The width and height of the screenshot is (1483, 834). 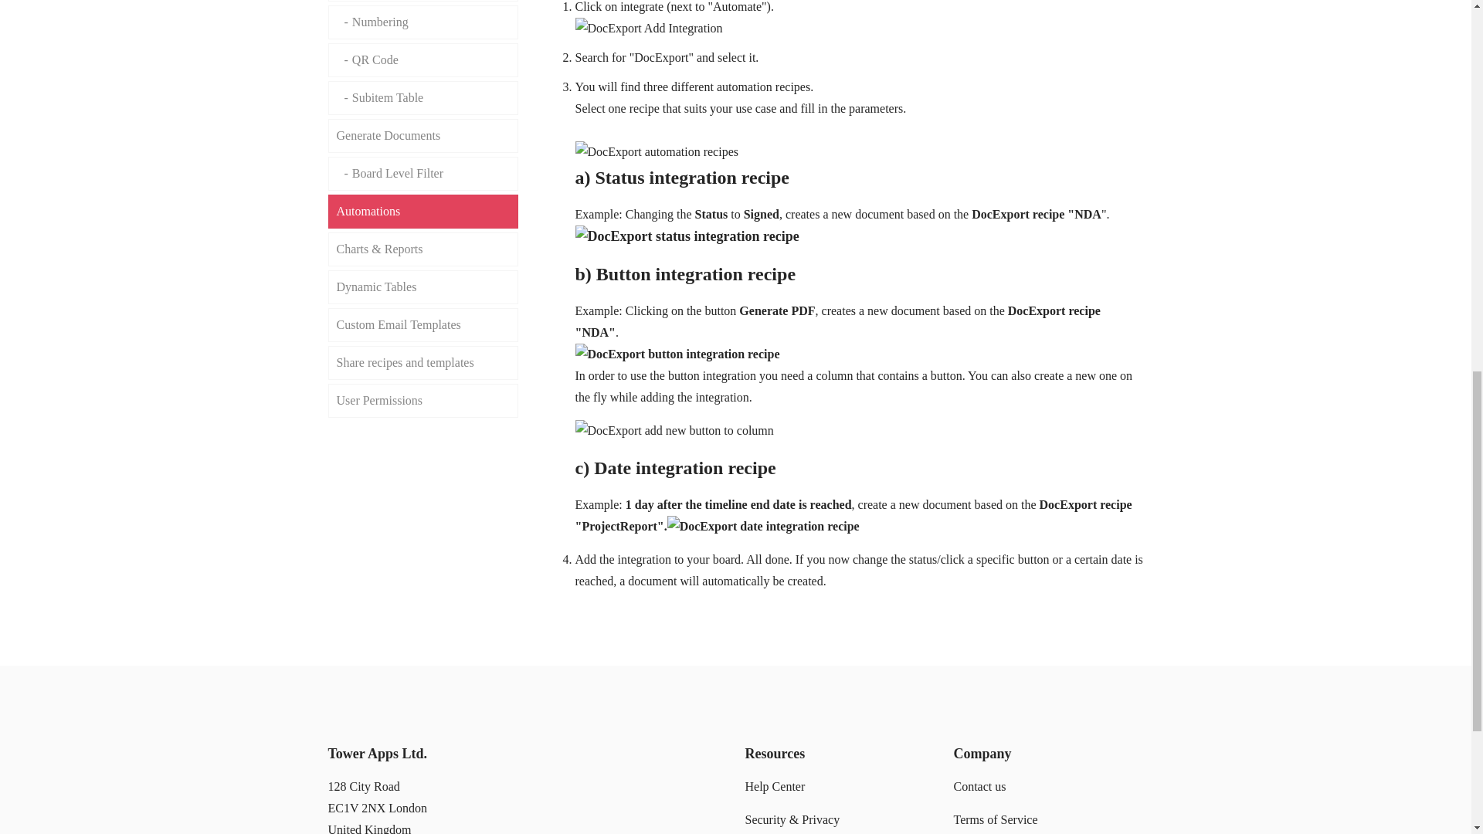 I want to click on Subitem Table, so click(x=423, y=97).